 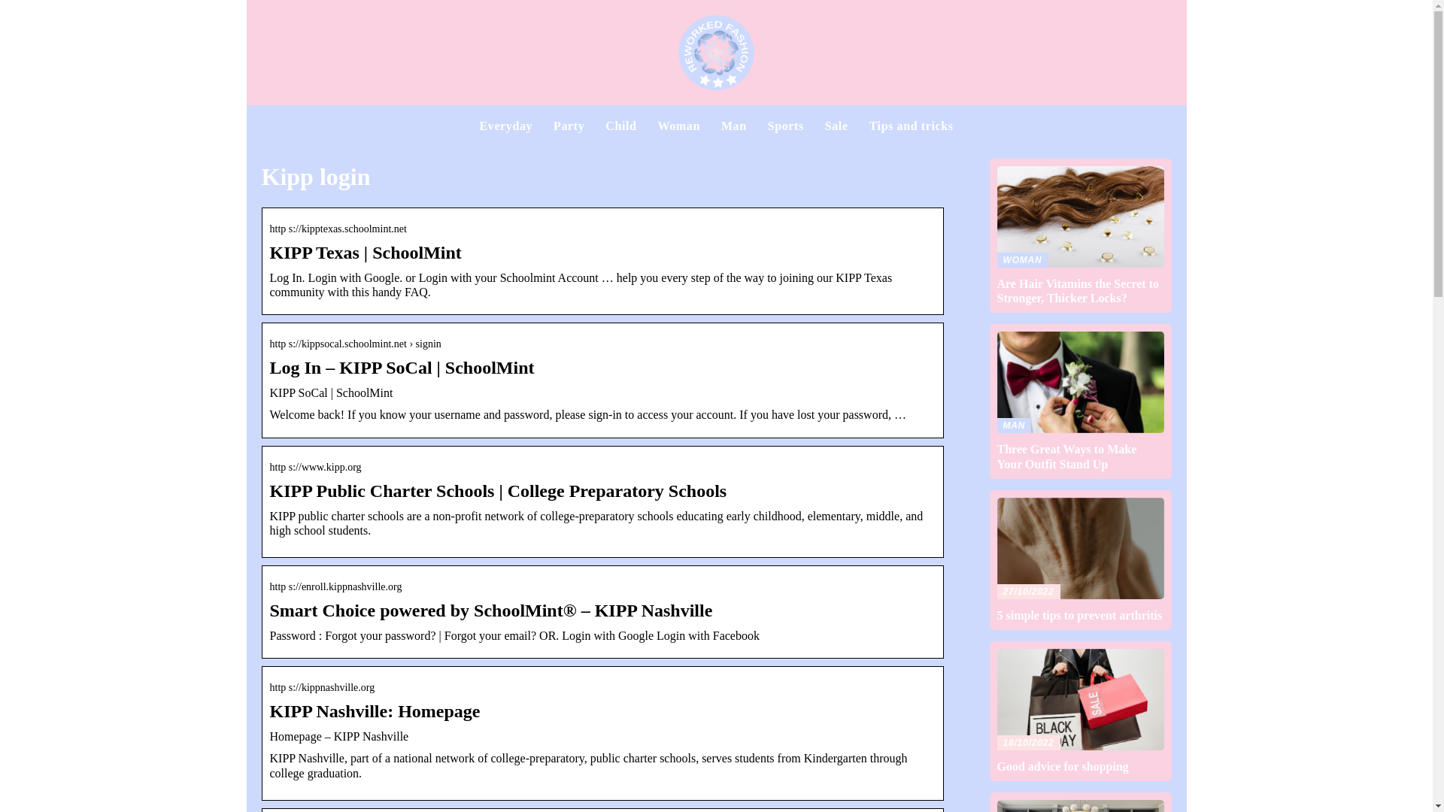 What do you see at coordinates (620, 126) in the screenshot?
I see `Woman` at bounding box center [620, 126].